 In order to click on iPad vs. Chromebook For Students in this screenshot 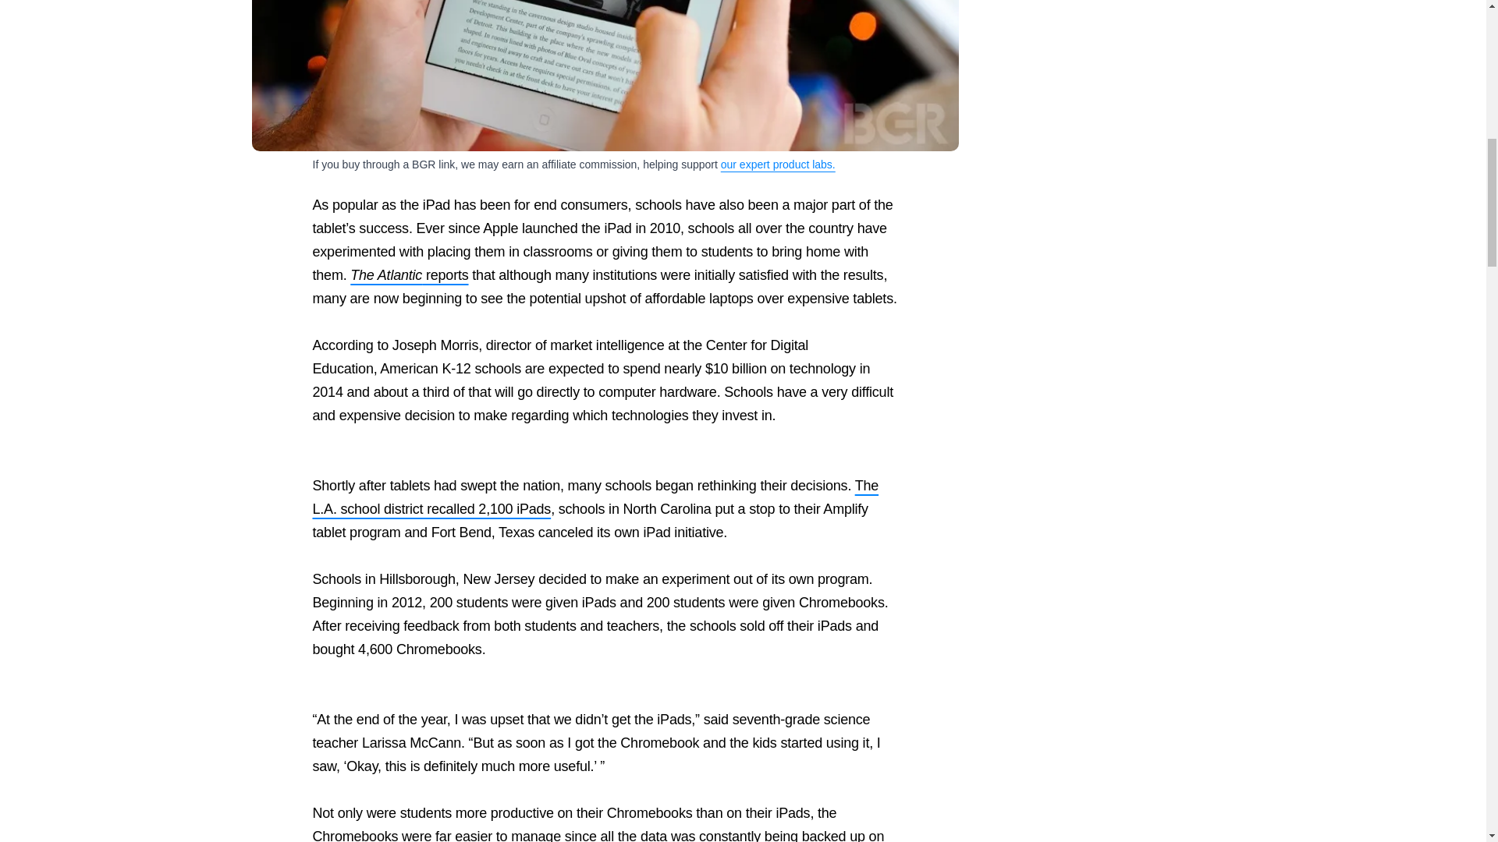, I will do `click(605, 76)`.